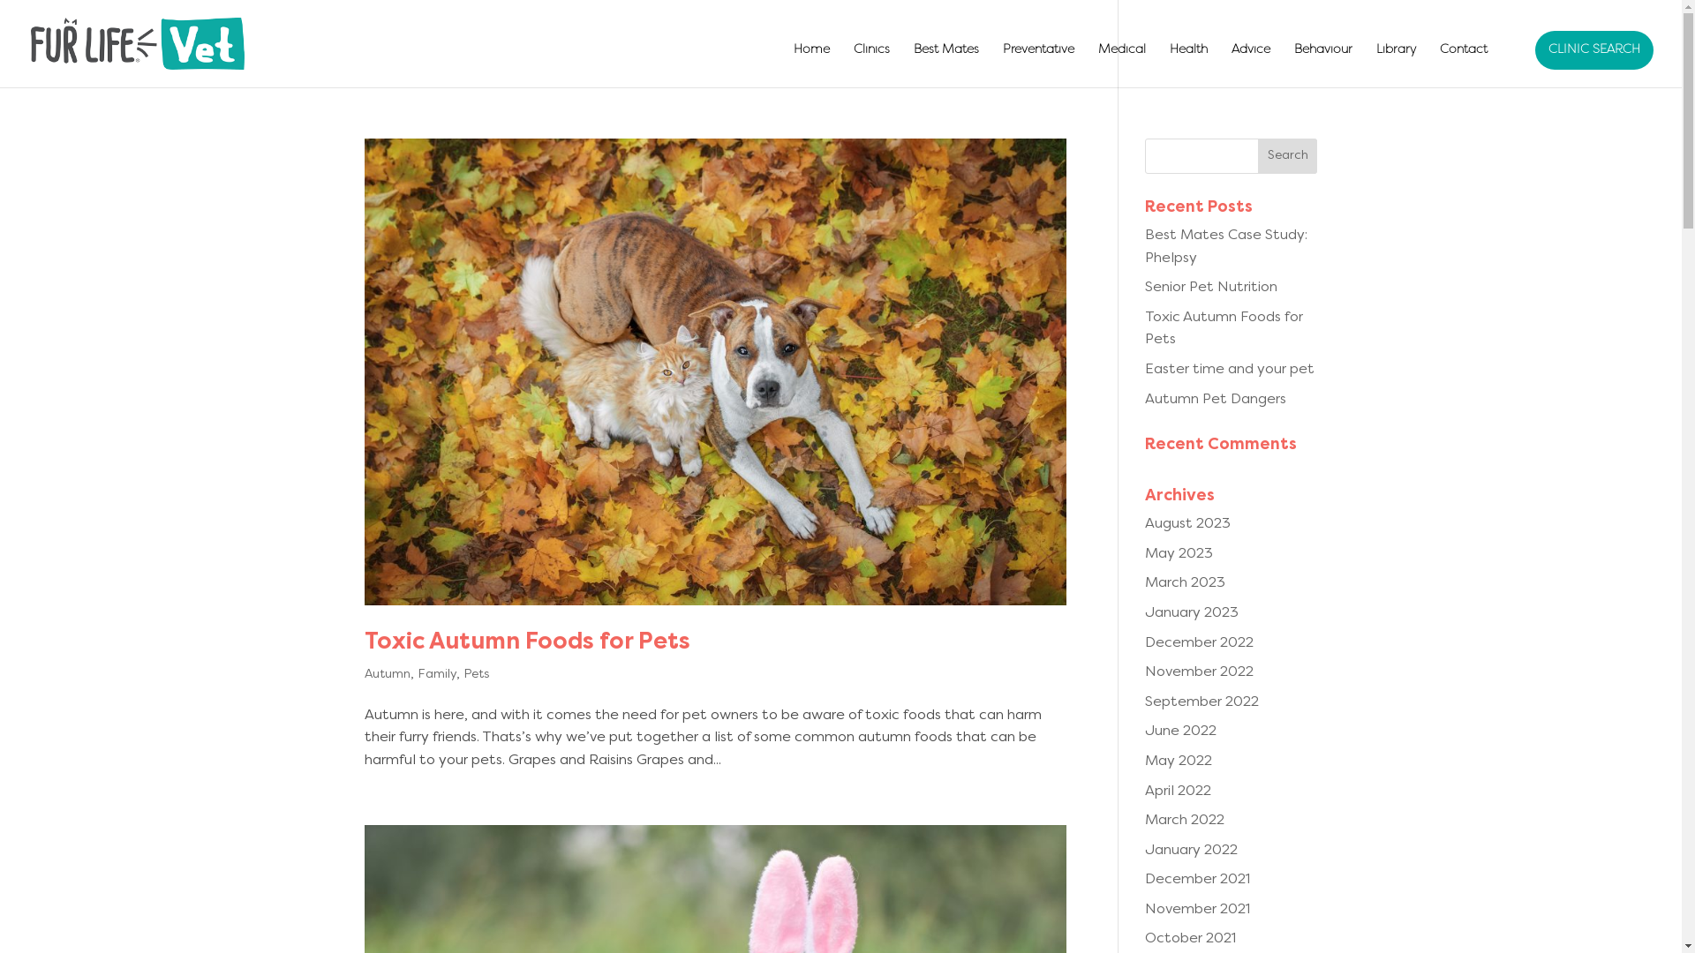 The height and width of the screenshot is (953, 1695). I want to click on March 2023, so click(1185, 583).